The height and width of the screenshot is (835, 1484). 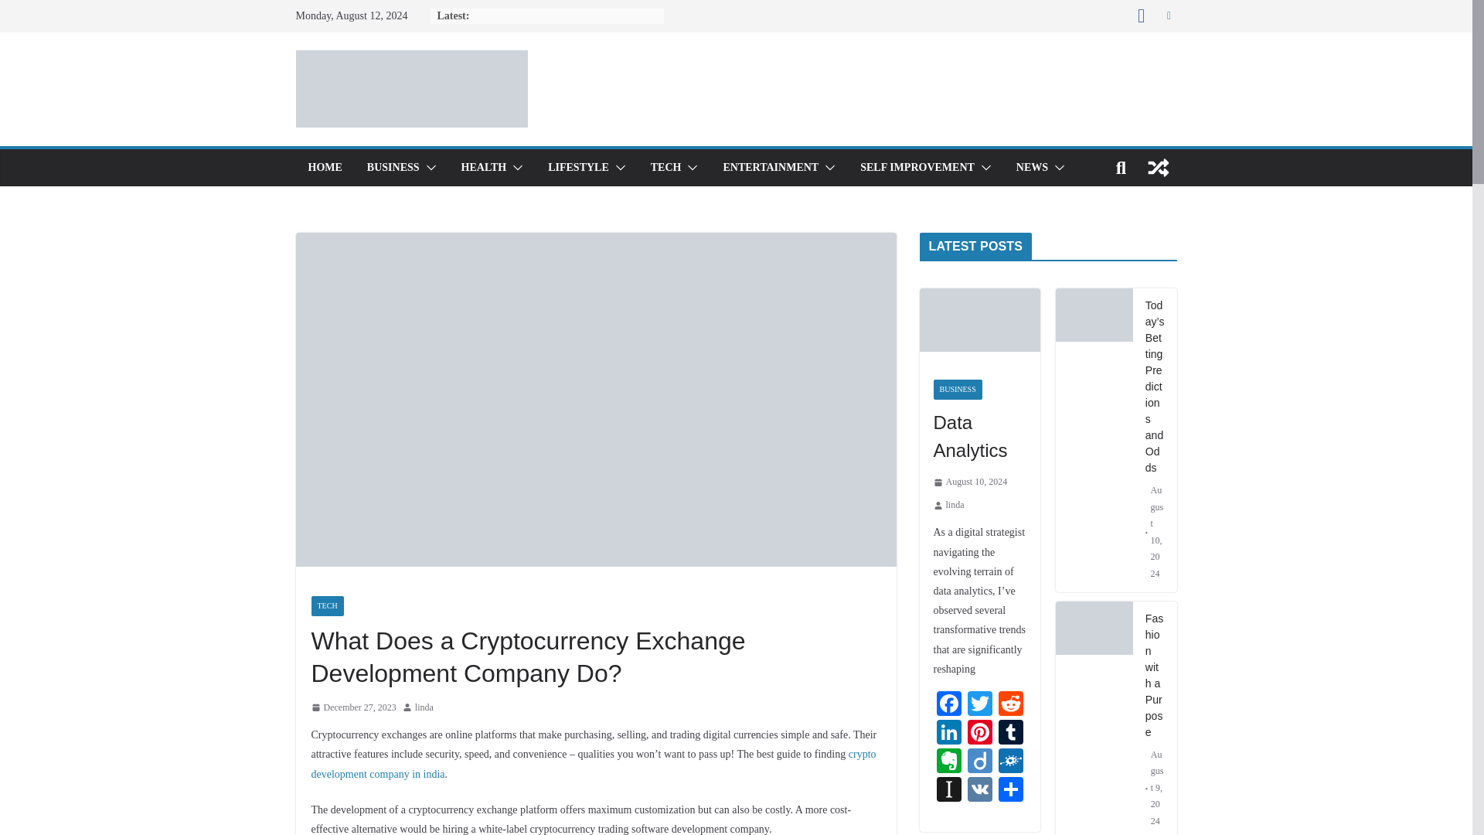 I want to click on 4:19 pm, so click(x=352, y=708).